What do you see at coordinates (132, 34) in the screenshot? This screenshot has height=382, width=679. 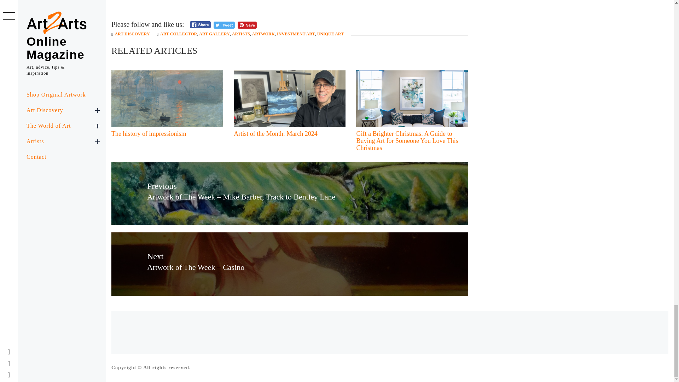 I see `ART DISCOVERY` at bounding box center [132, 34].